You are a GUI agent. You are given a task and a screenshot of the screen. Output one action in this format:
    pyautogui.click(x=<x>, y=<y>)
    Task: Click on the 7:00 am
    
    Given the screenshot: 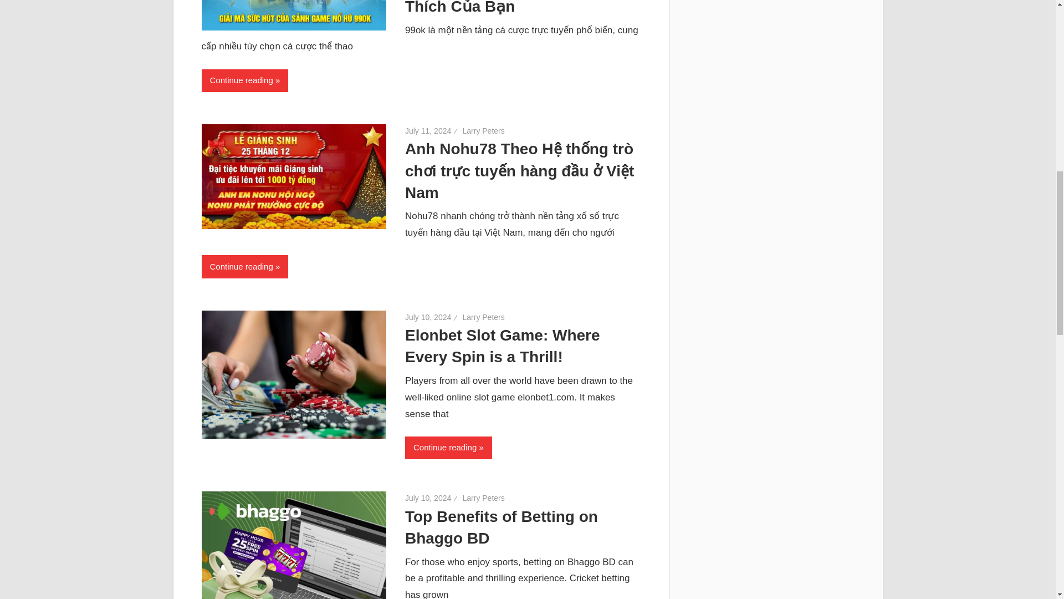 What is the action you would take?
    pyautogui.click(x=428, y=131)
    